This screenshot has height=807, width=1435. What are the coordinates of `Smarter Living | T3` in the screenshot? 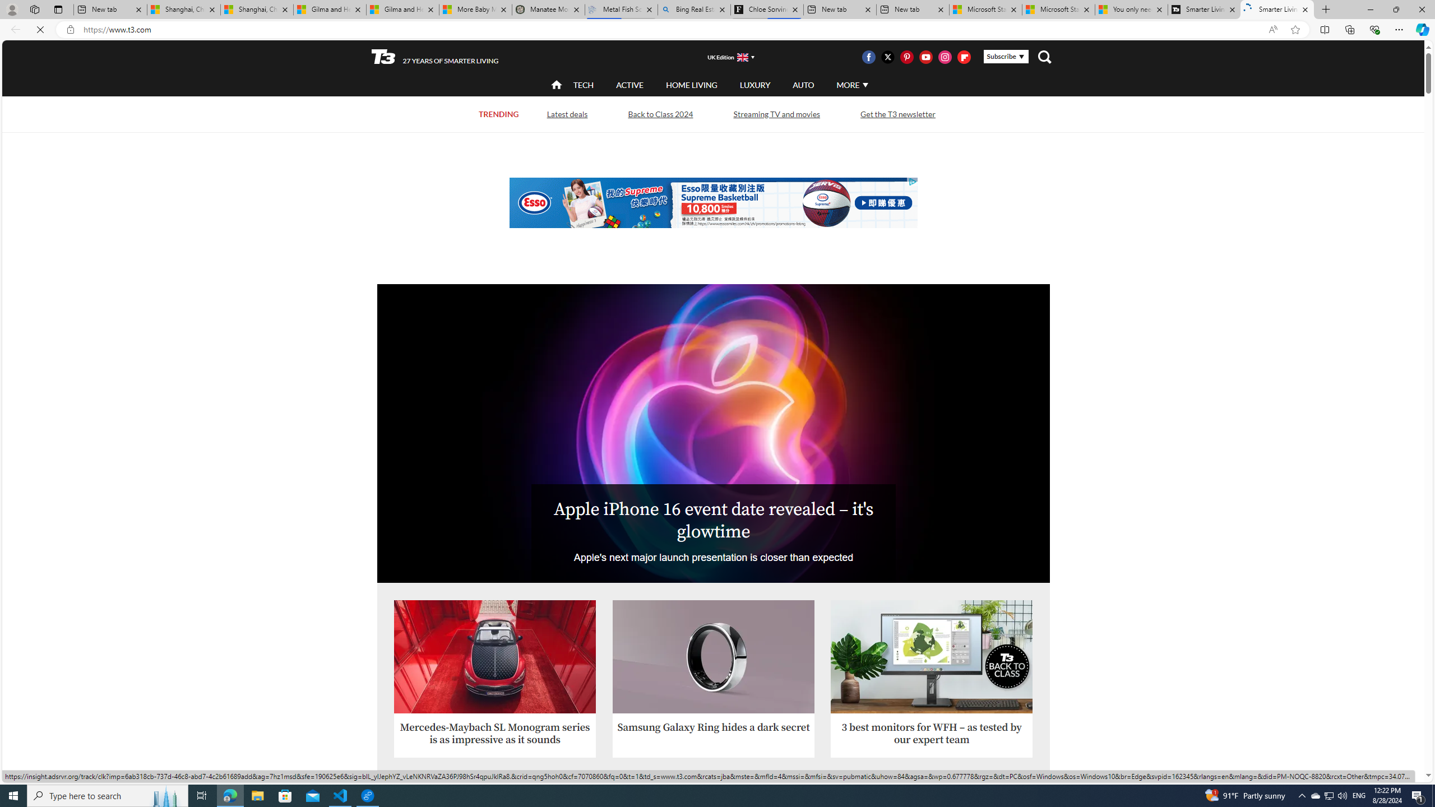 It's located at (1277, 10).